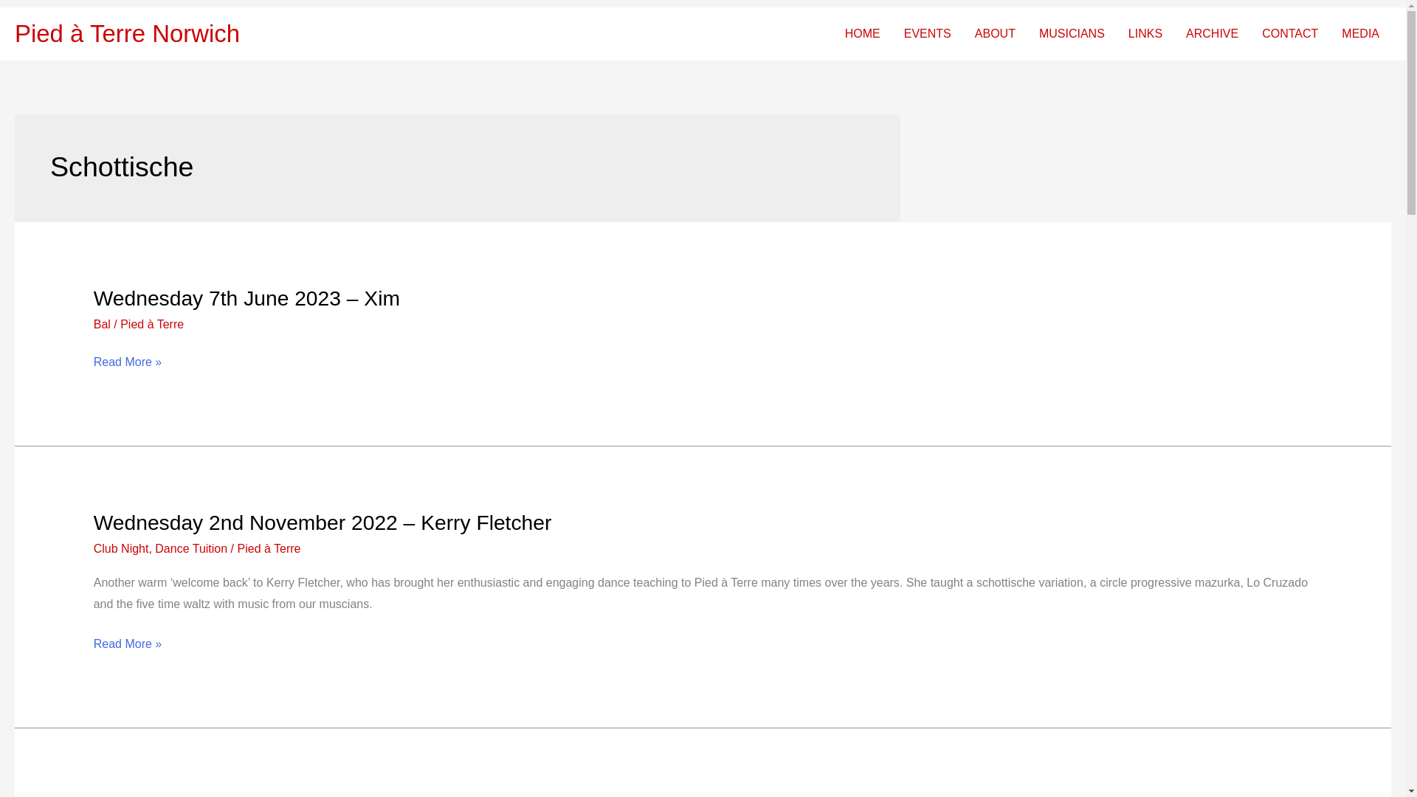 The width and height of the screenshot is (1417, 797). Describe the element at coordinates (121, 548) in the screenshot. I see `Club Night` at that location.